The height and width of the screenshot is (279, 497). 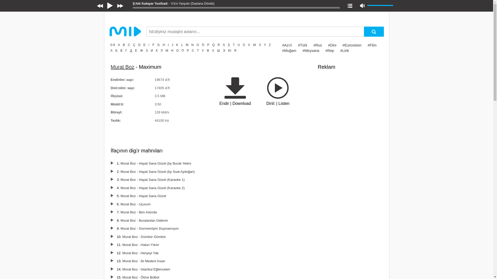 I want to click on X, so click(x=260, y=45).